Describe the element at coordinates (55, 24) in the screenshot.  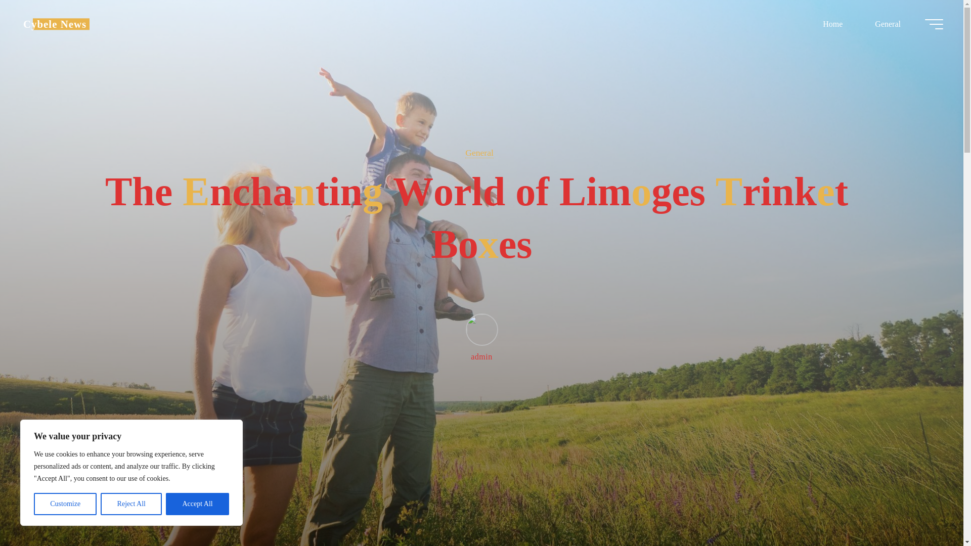
I see `Blog` at that location.